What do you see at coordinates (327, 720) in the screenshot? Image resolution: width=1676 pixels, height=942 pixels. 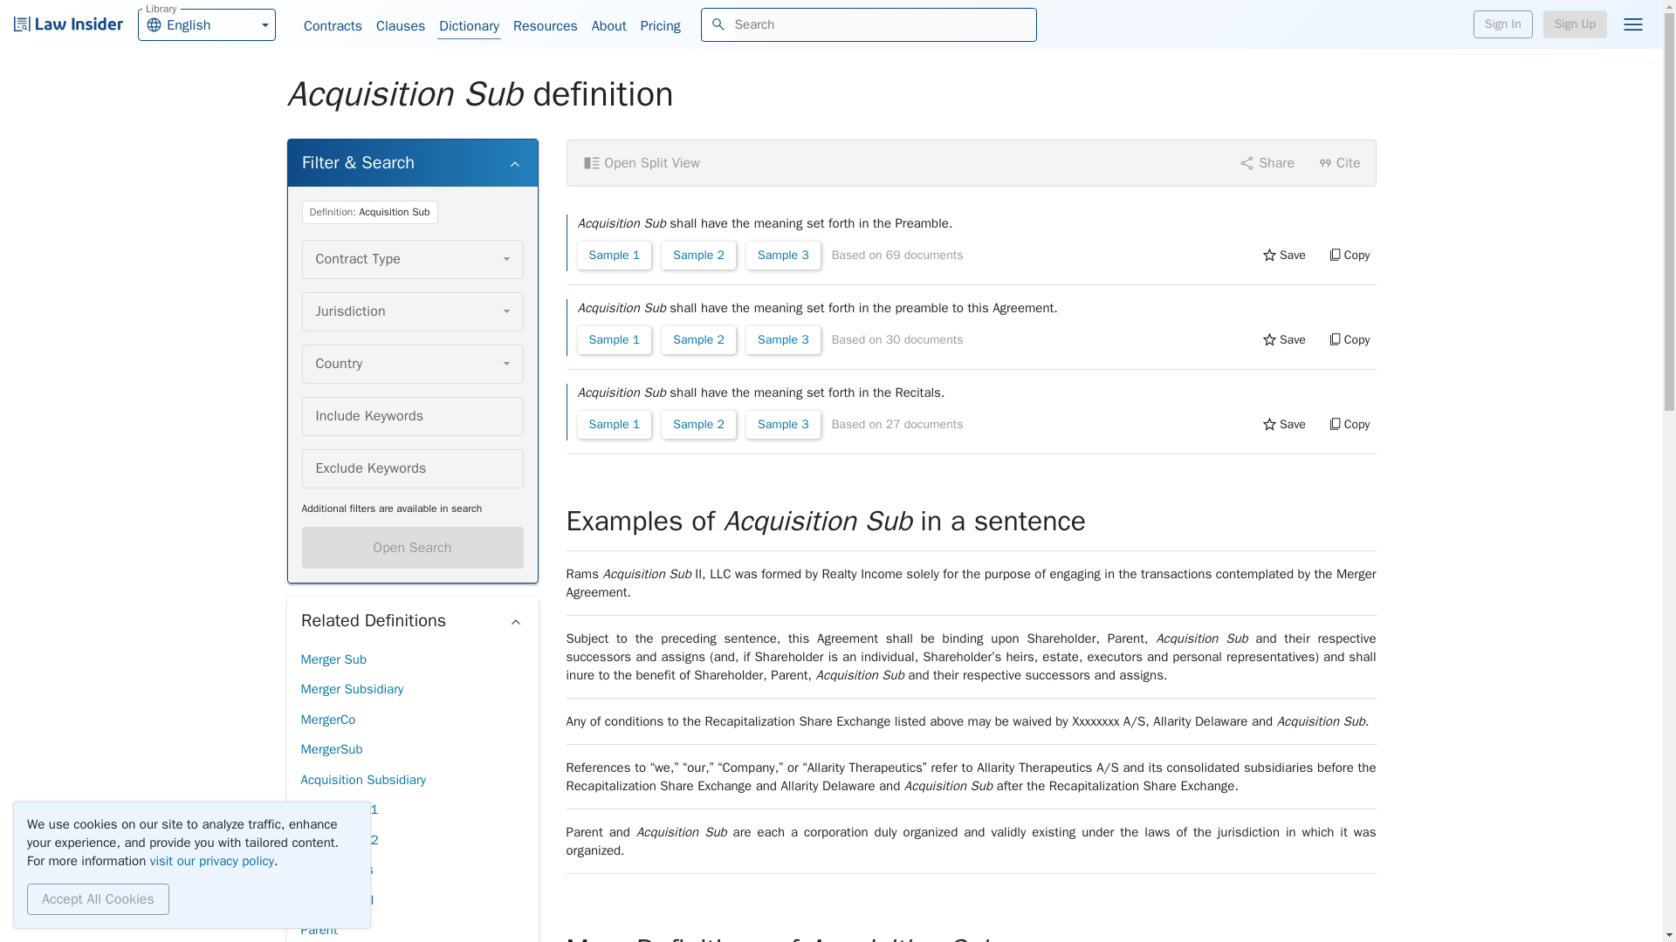 I see `Merger Sub I` at bounding box center [327, 720].